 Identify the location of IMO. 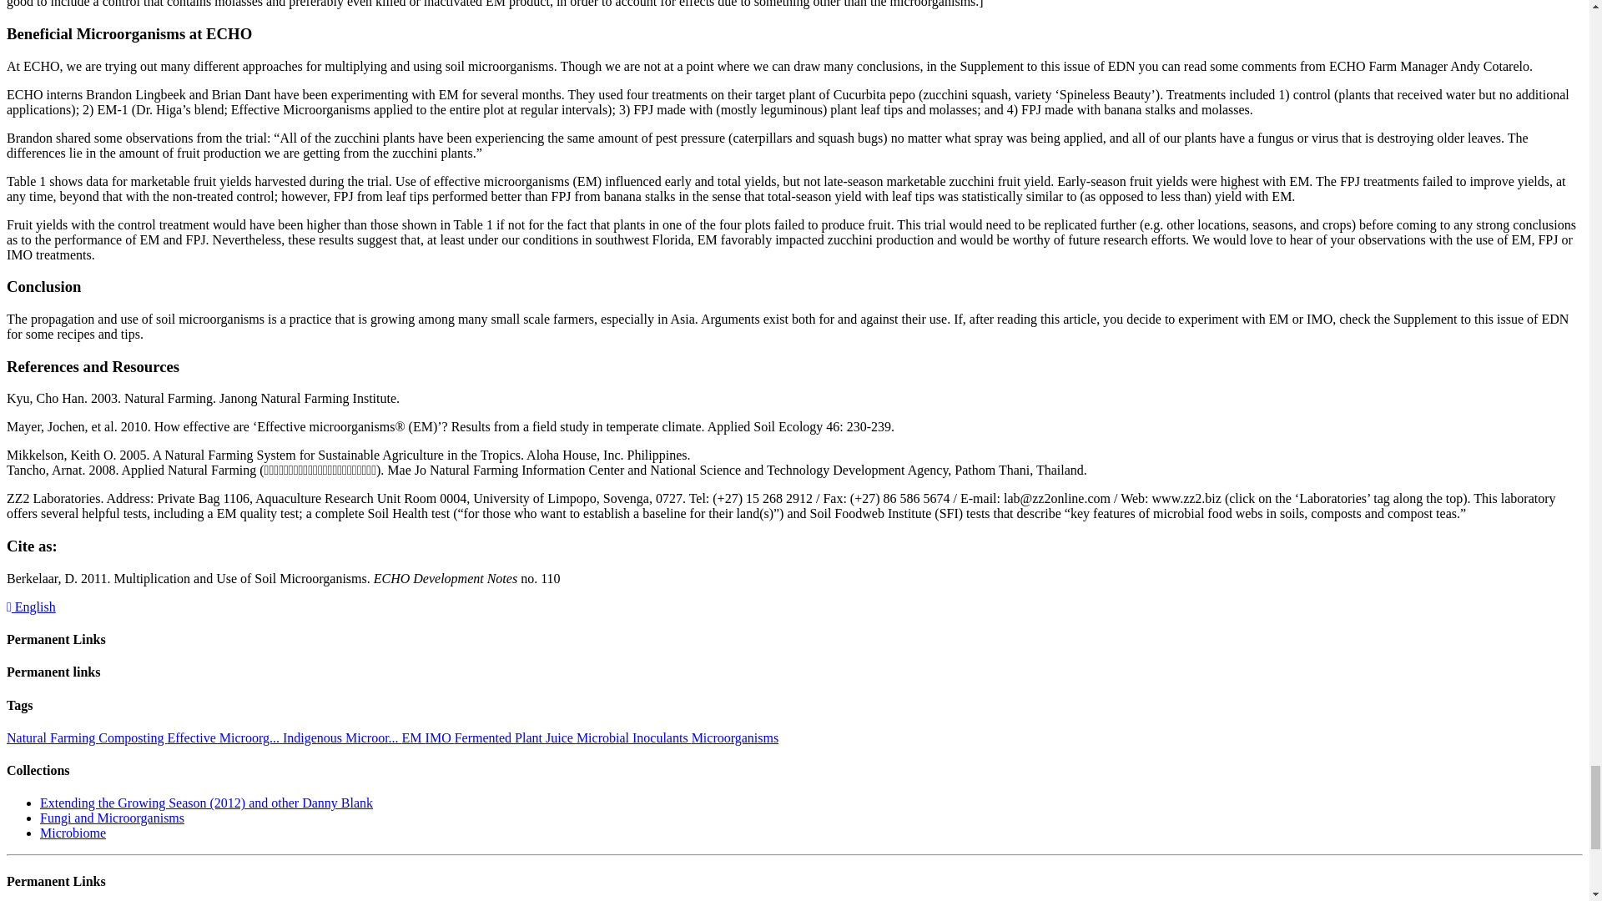
(441, 737).